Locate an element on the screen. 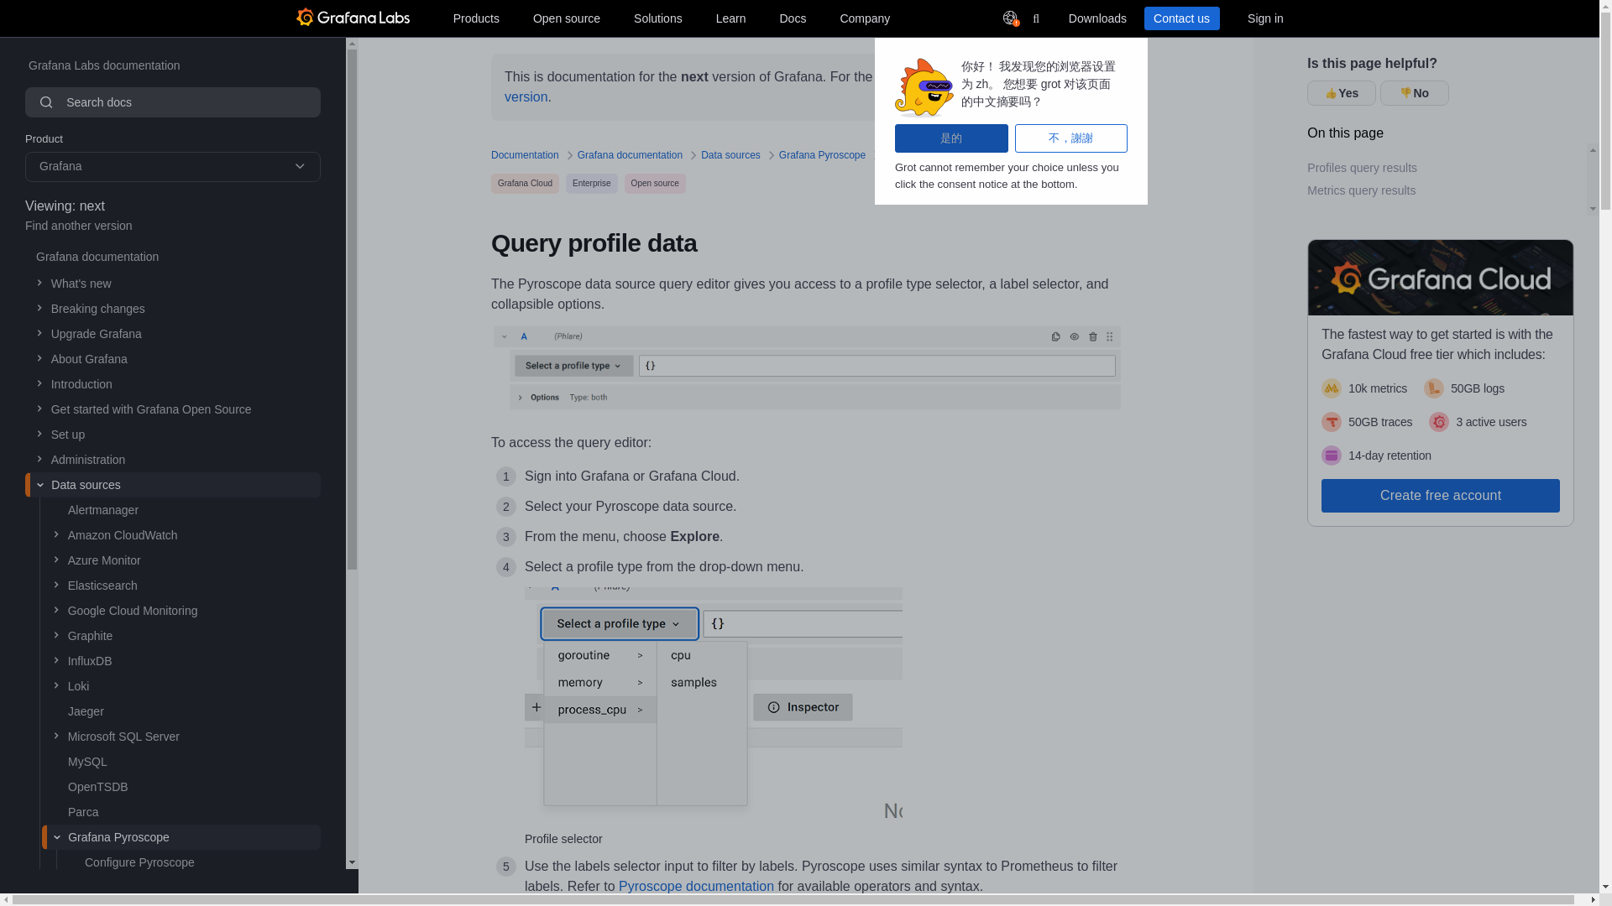  Learn is located at coordinates (1096, 18).